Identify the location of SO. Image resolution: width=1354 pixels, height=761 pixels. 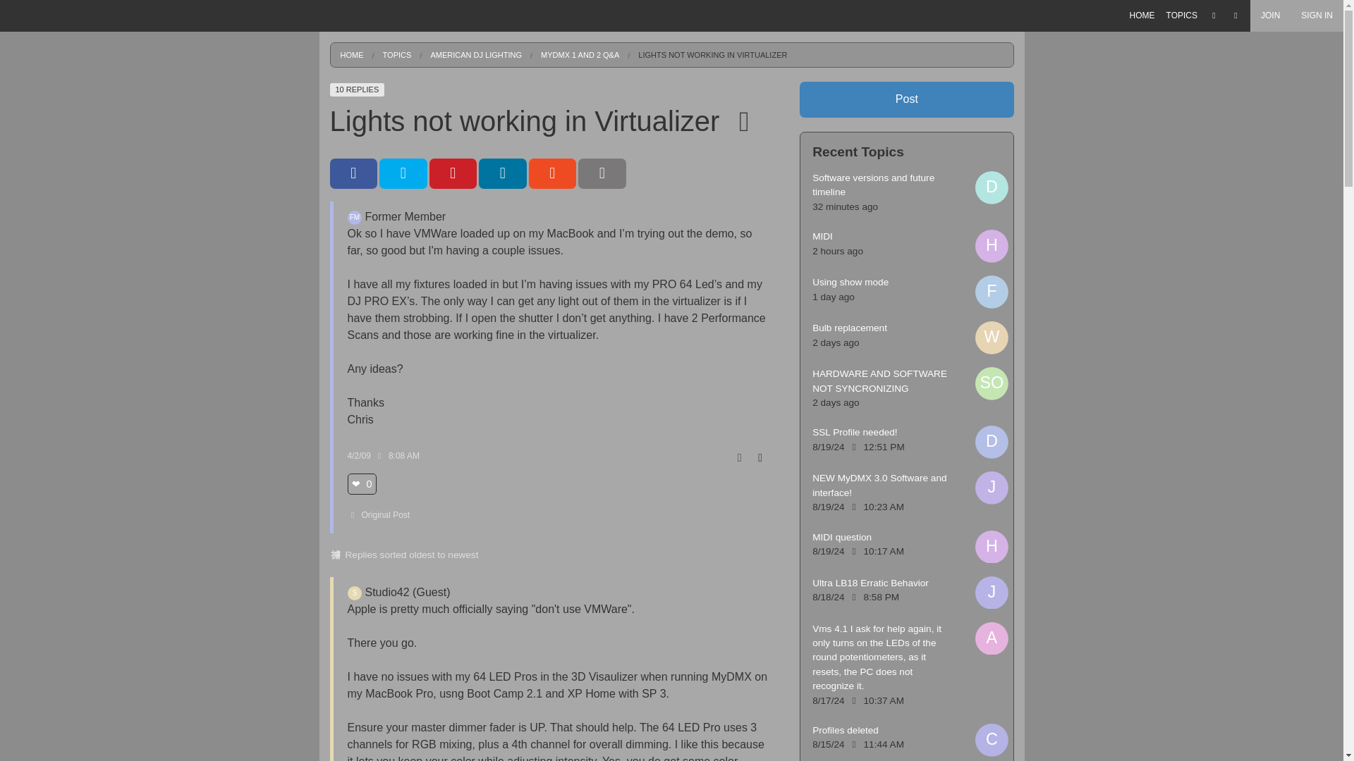
(992, 383).